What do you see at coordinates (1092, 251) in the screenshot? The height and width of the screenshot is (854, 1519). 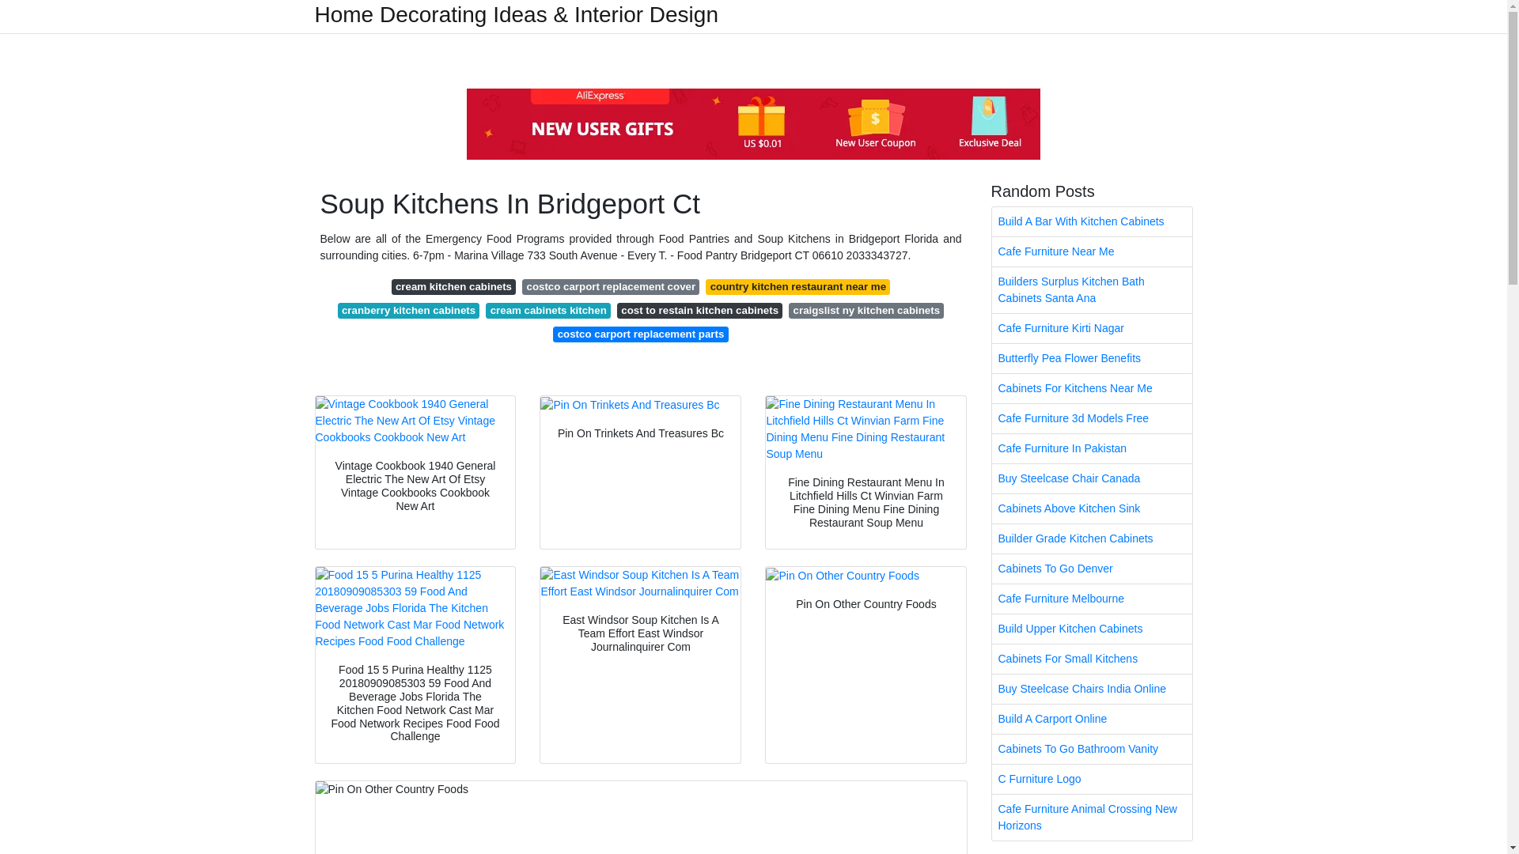 I see `Cafe Furniture Near Me` at bounding box center [1092, 251].